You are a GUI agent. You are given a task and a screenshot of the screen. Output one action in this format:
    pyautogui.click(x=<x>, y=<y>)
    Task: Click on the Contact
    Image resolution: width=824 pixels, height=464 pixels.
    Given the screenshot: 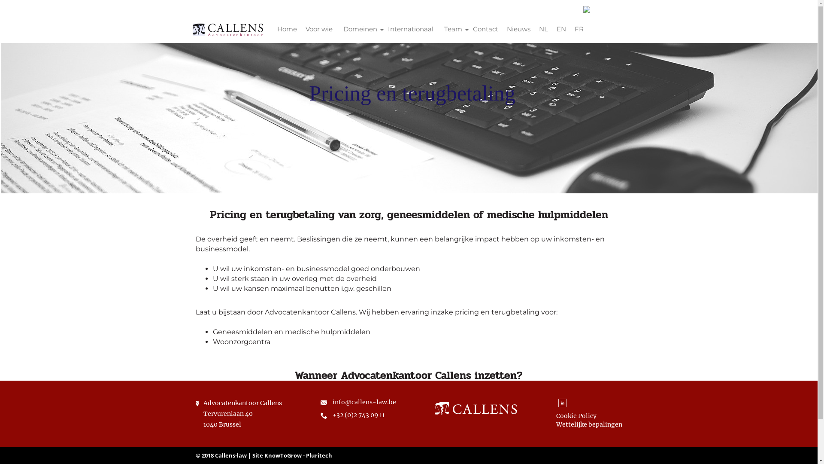 What is the action you would take?
    pyautogui.click(x=486, y=29)
    